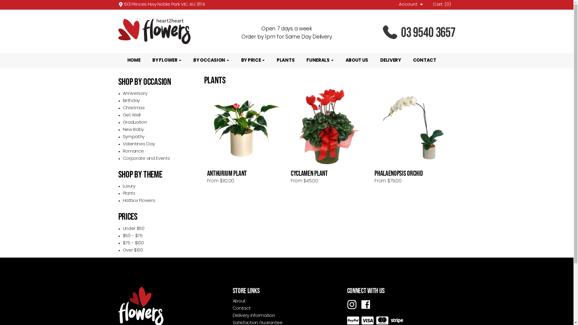 The image size is (578, 325). What do you see at coordinates (241, 308) in the screenshot?
I see `Contact` at bounding box center [241, 308].